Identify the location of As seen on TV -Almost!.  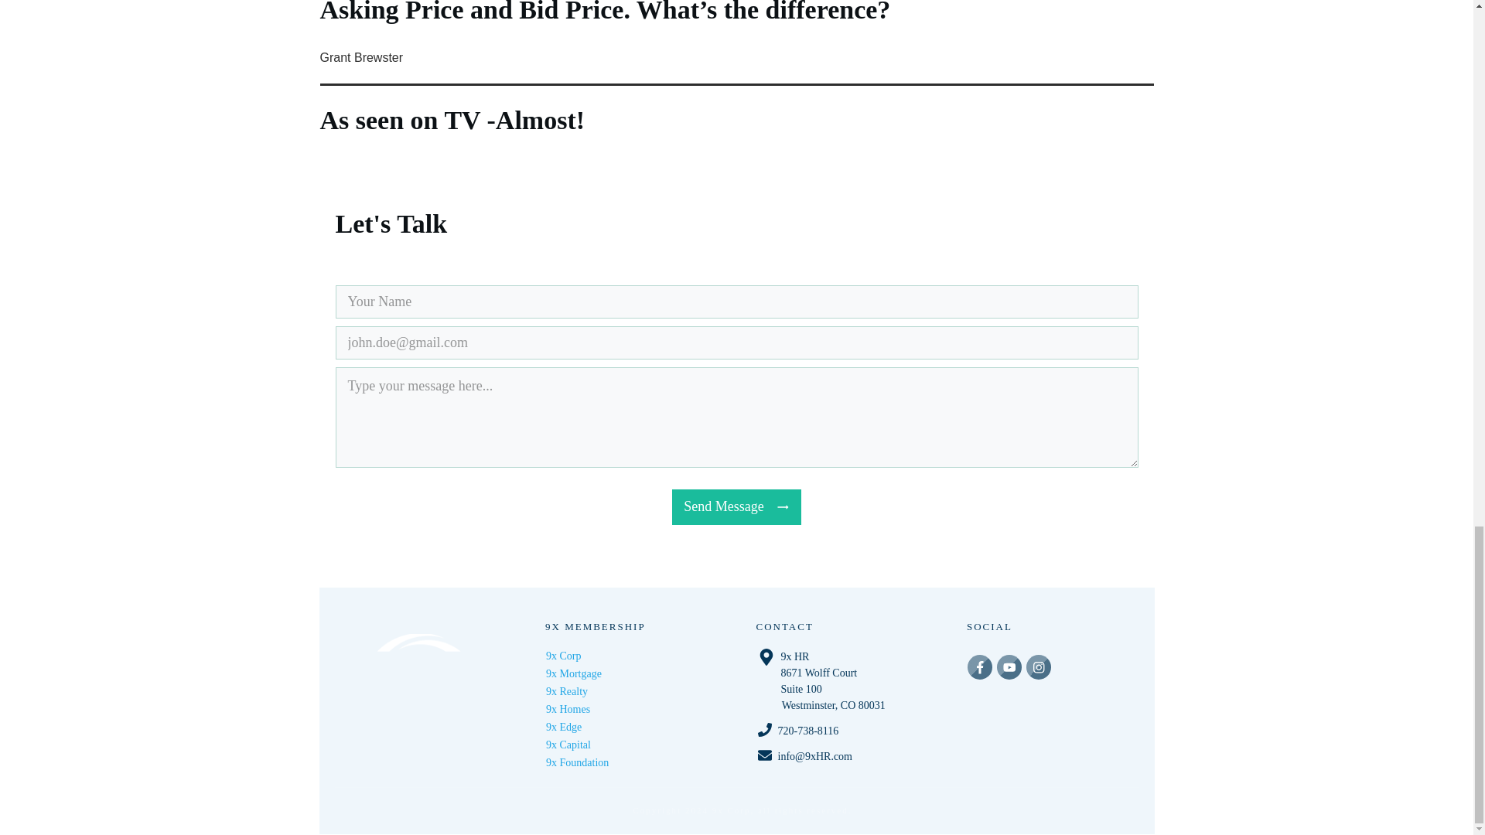
(736, 103).